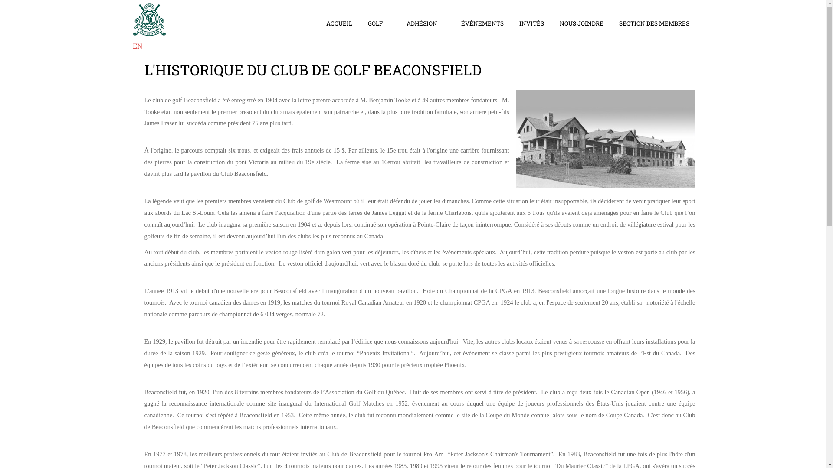 This screenshot has height=468, width=833. What do you see at coordinates (654, 23) in the screenshot?
I see `SECTION DES MEMBRES` at bounding box center [654, 23].